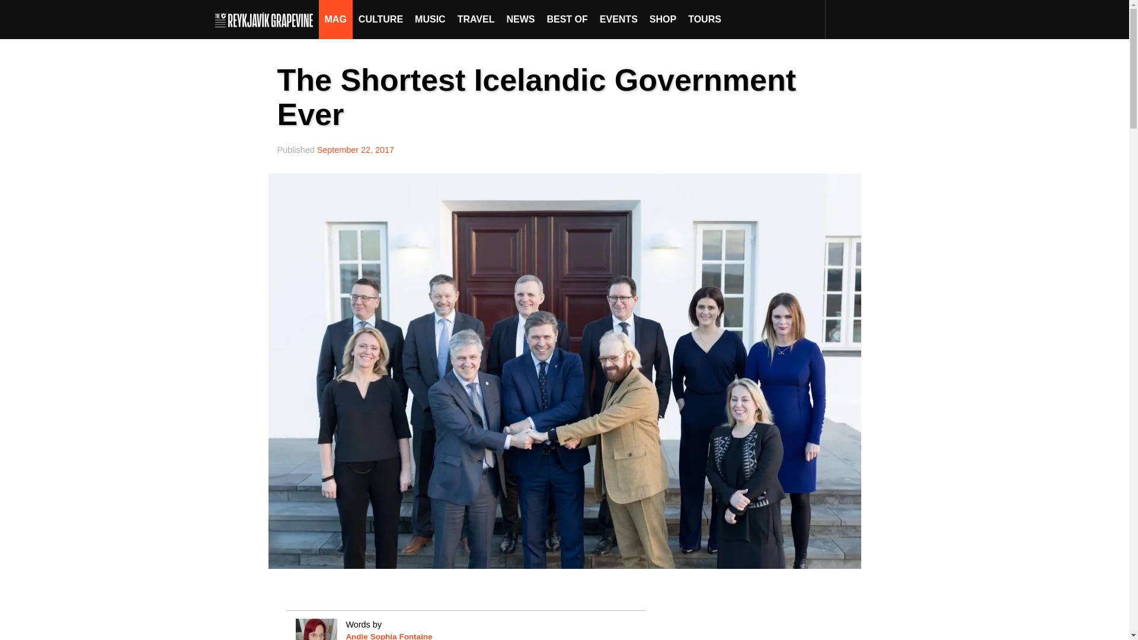 Image resolution: width=1138 pixels, height=640 pixels. I want to click on The Reykjavik Grapevine, so click(267, 19).